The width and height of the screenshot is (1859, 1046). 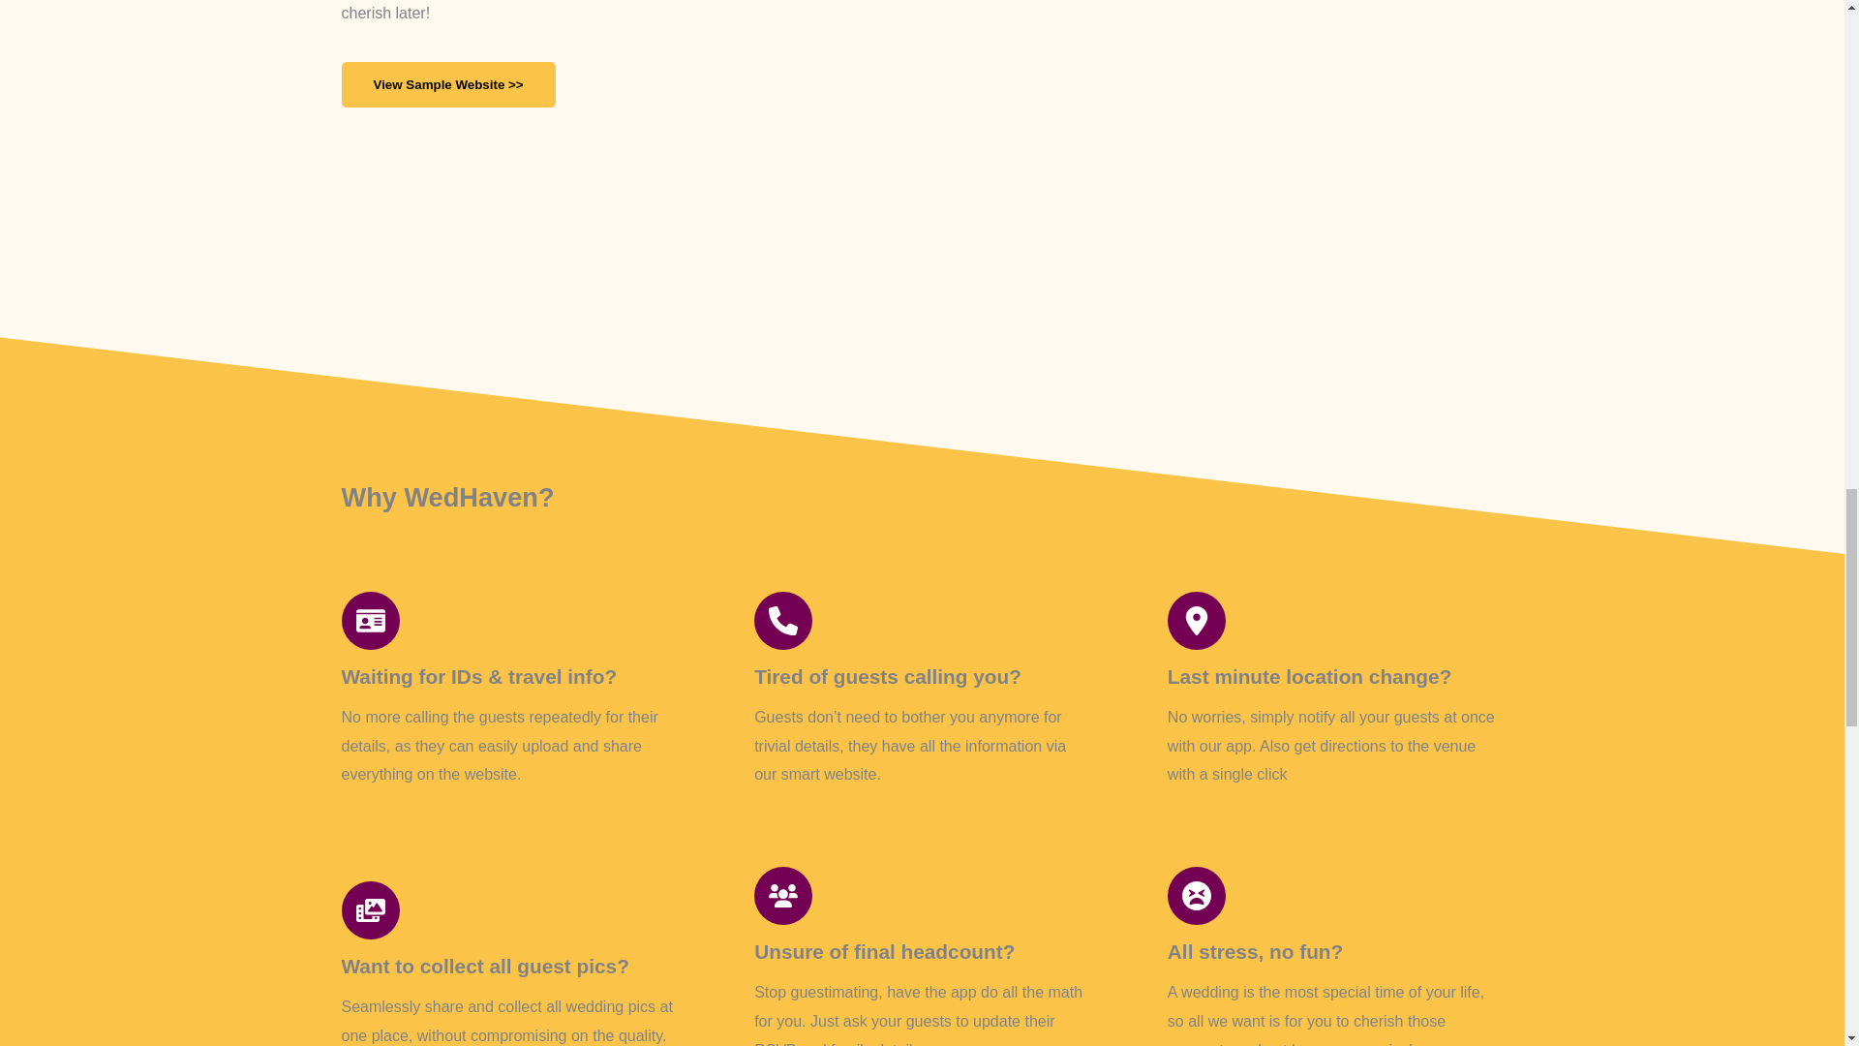 I want to click on 4, so click(x=1212, y=163).